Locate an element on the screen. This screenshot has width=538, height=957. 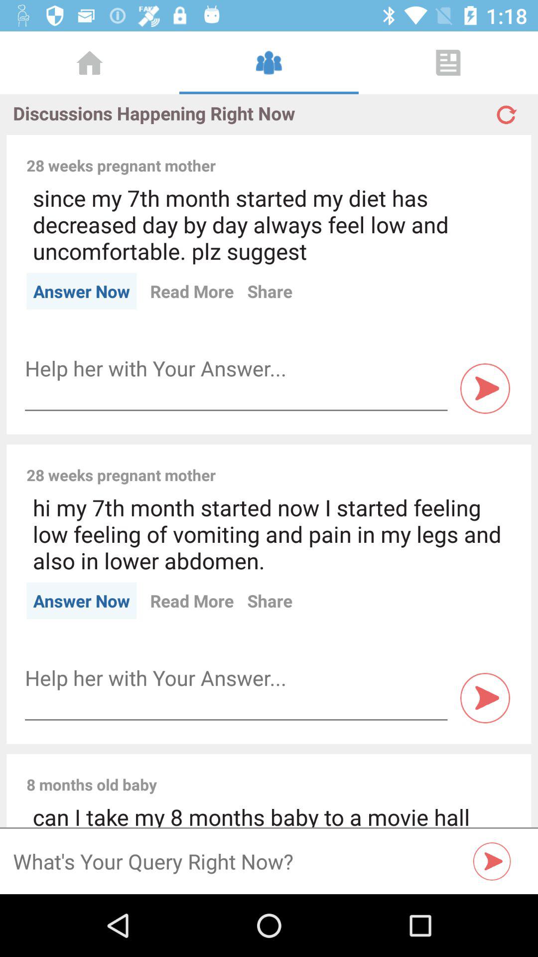
text box plus is located at coordinates (236, 369).